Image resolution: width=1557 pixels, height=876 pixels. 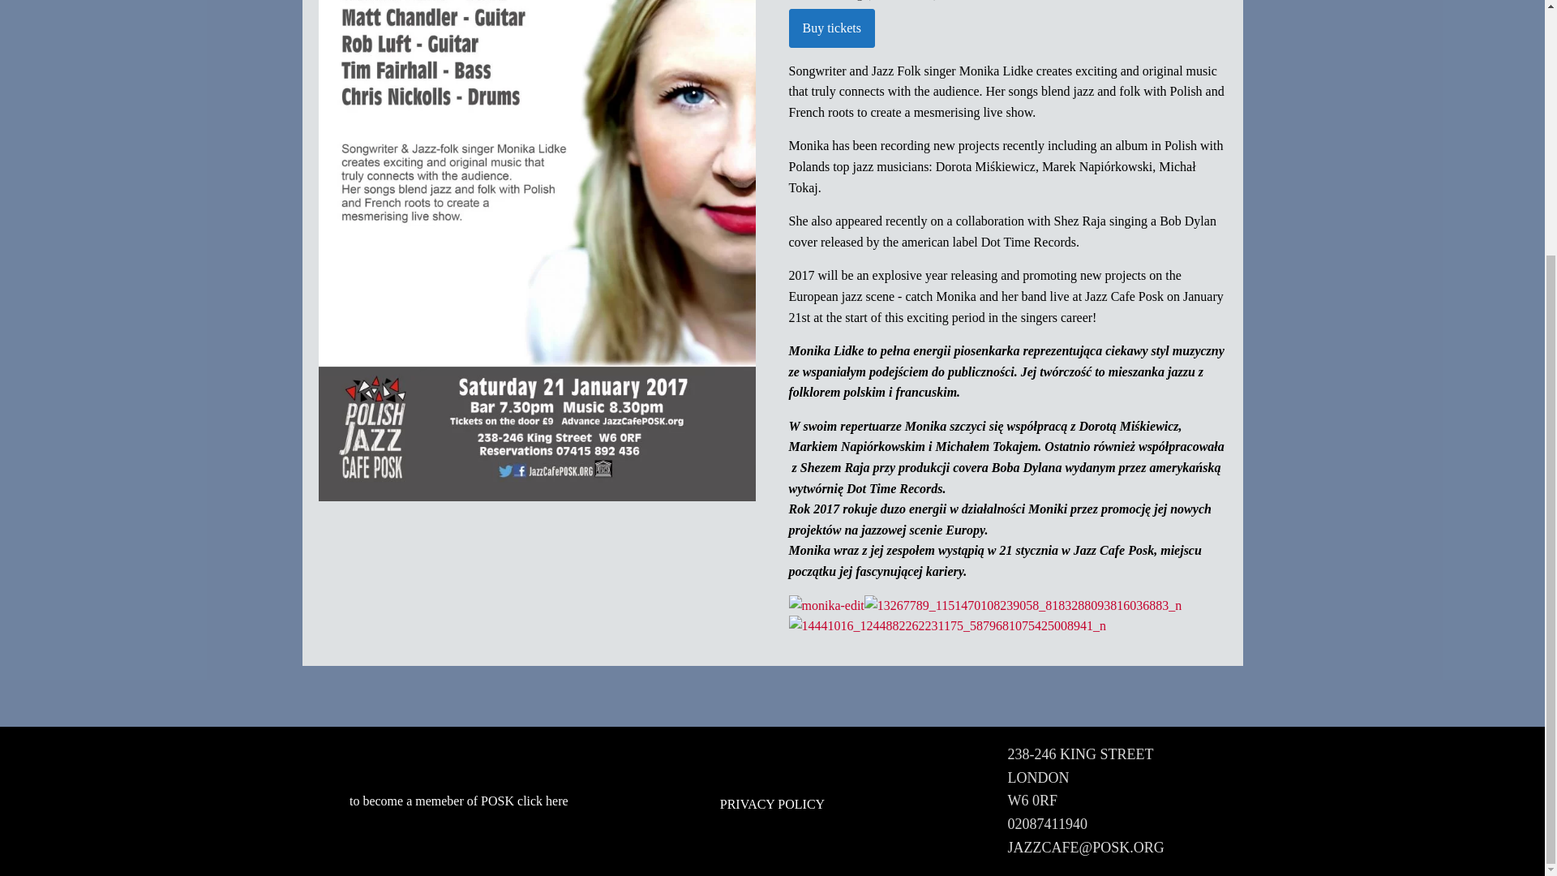 What do you see at coordinates (458, 801) in the screenshot?
I see `to become a memeber of POSK click here` at bounding box center [458, 801].